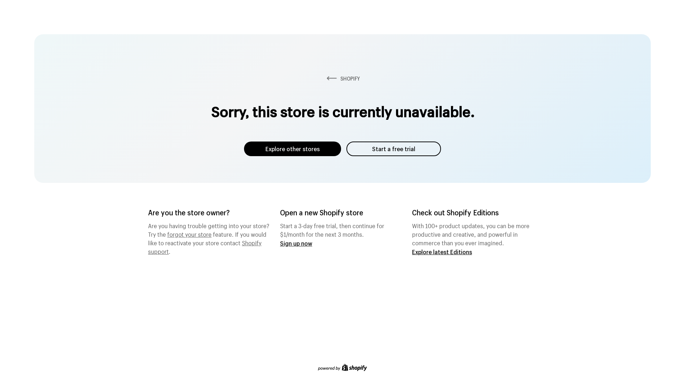 The width and height of the screenshot is (685, 385). Describe the element at coordinates (394, 149) in the screenshot. I see `Start a free trial` at that location.